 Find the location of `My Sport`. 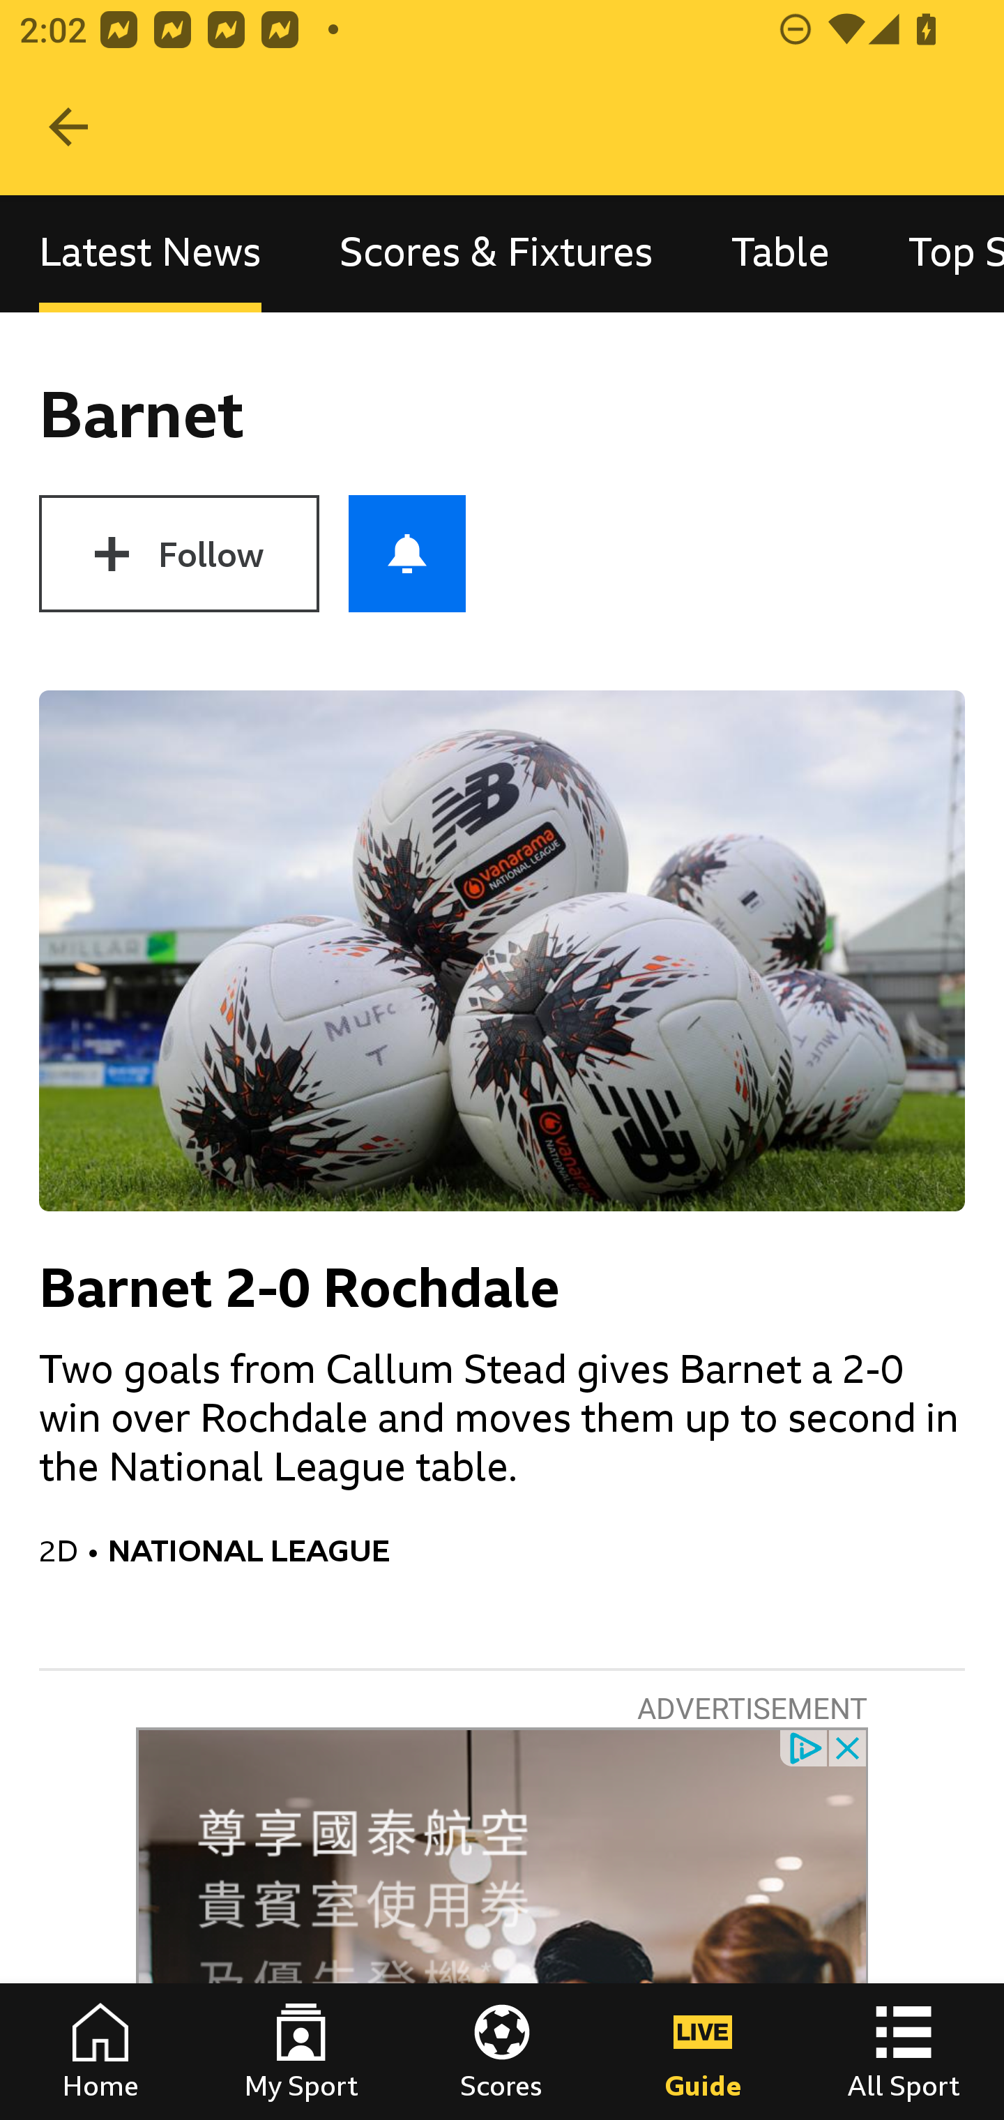

My Sport is located at coordinates (301, 2052).